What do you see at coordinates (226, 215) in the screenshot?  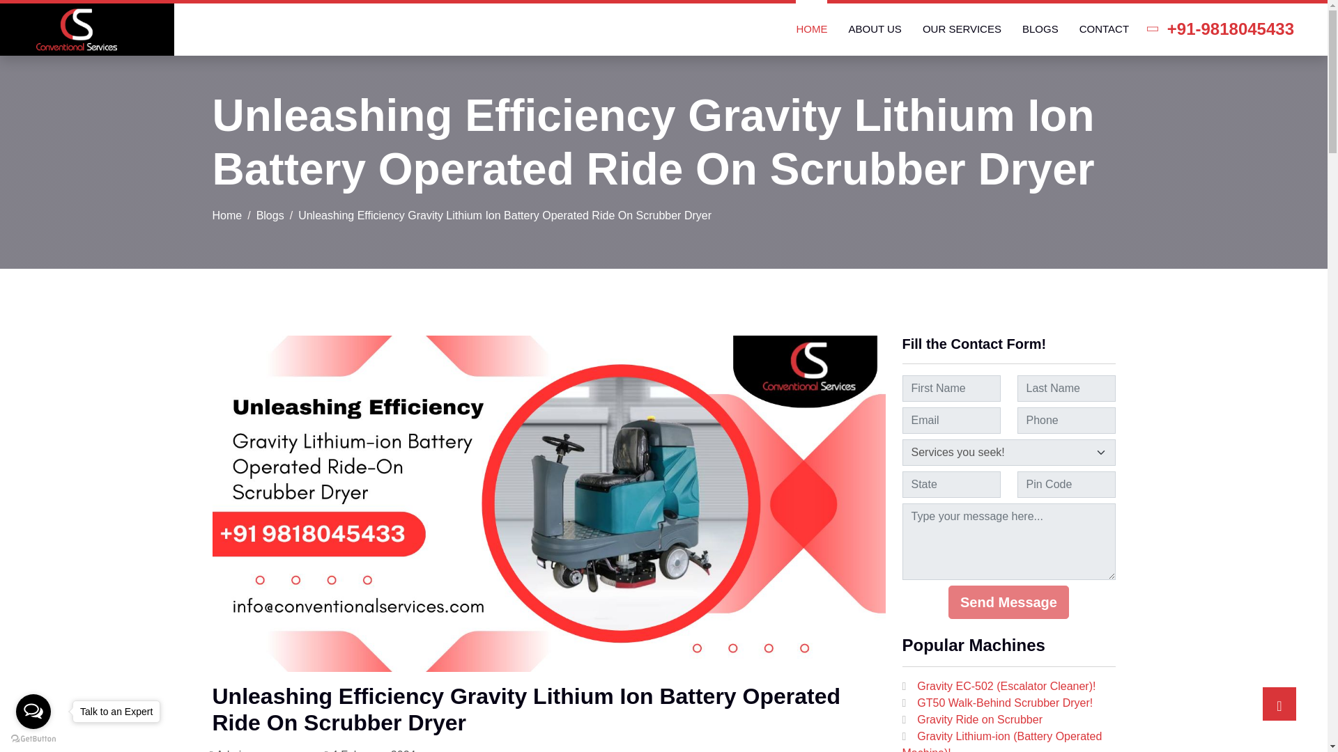 I see `Home` at bounding box center [226, 215].